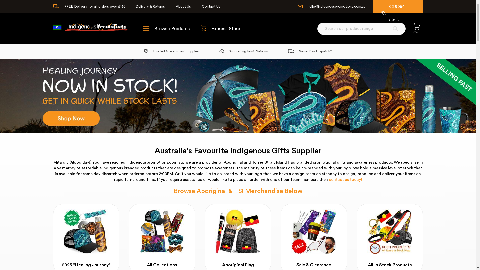  Describe the element at coordinates (416, 28) in the screenshot. I see `Cart` at that location.